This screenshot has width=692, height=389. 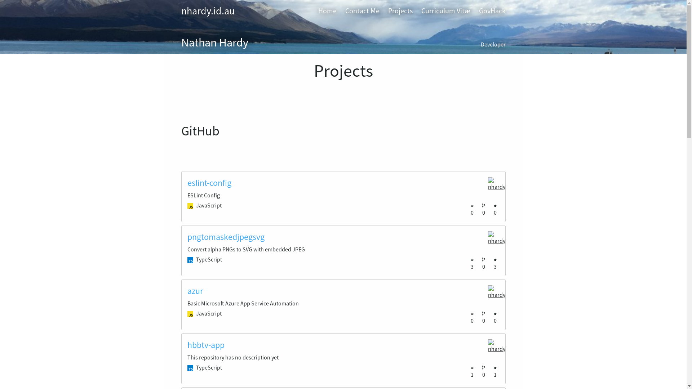 I want to click on 1, so click(x=474, y=371).